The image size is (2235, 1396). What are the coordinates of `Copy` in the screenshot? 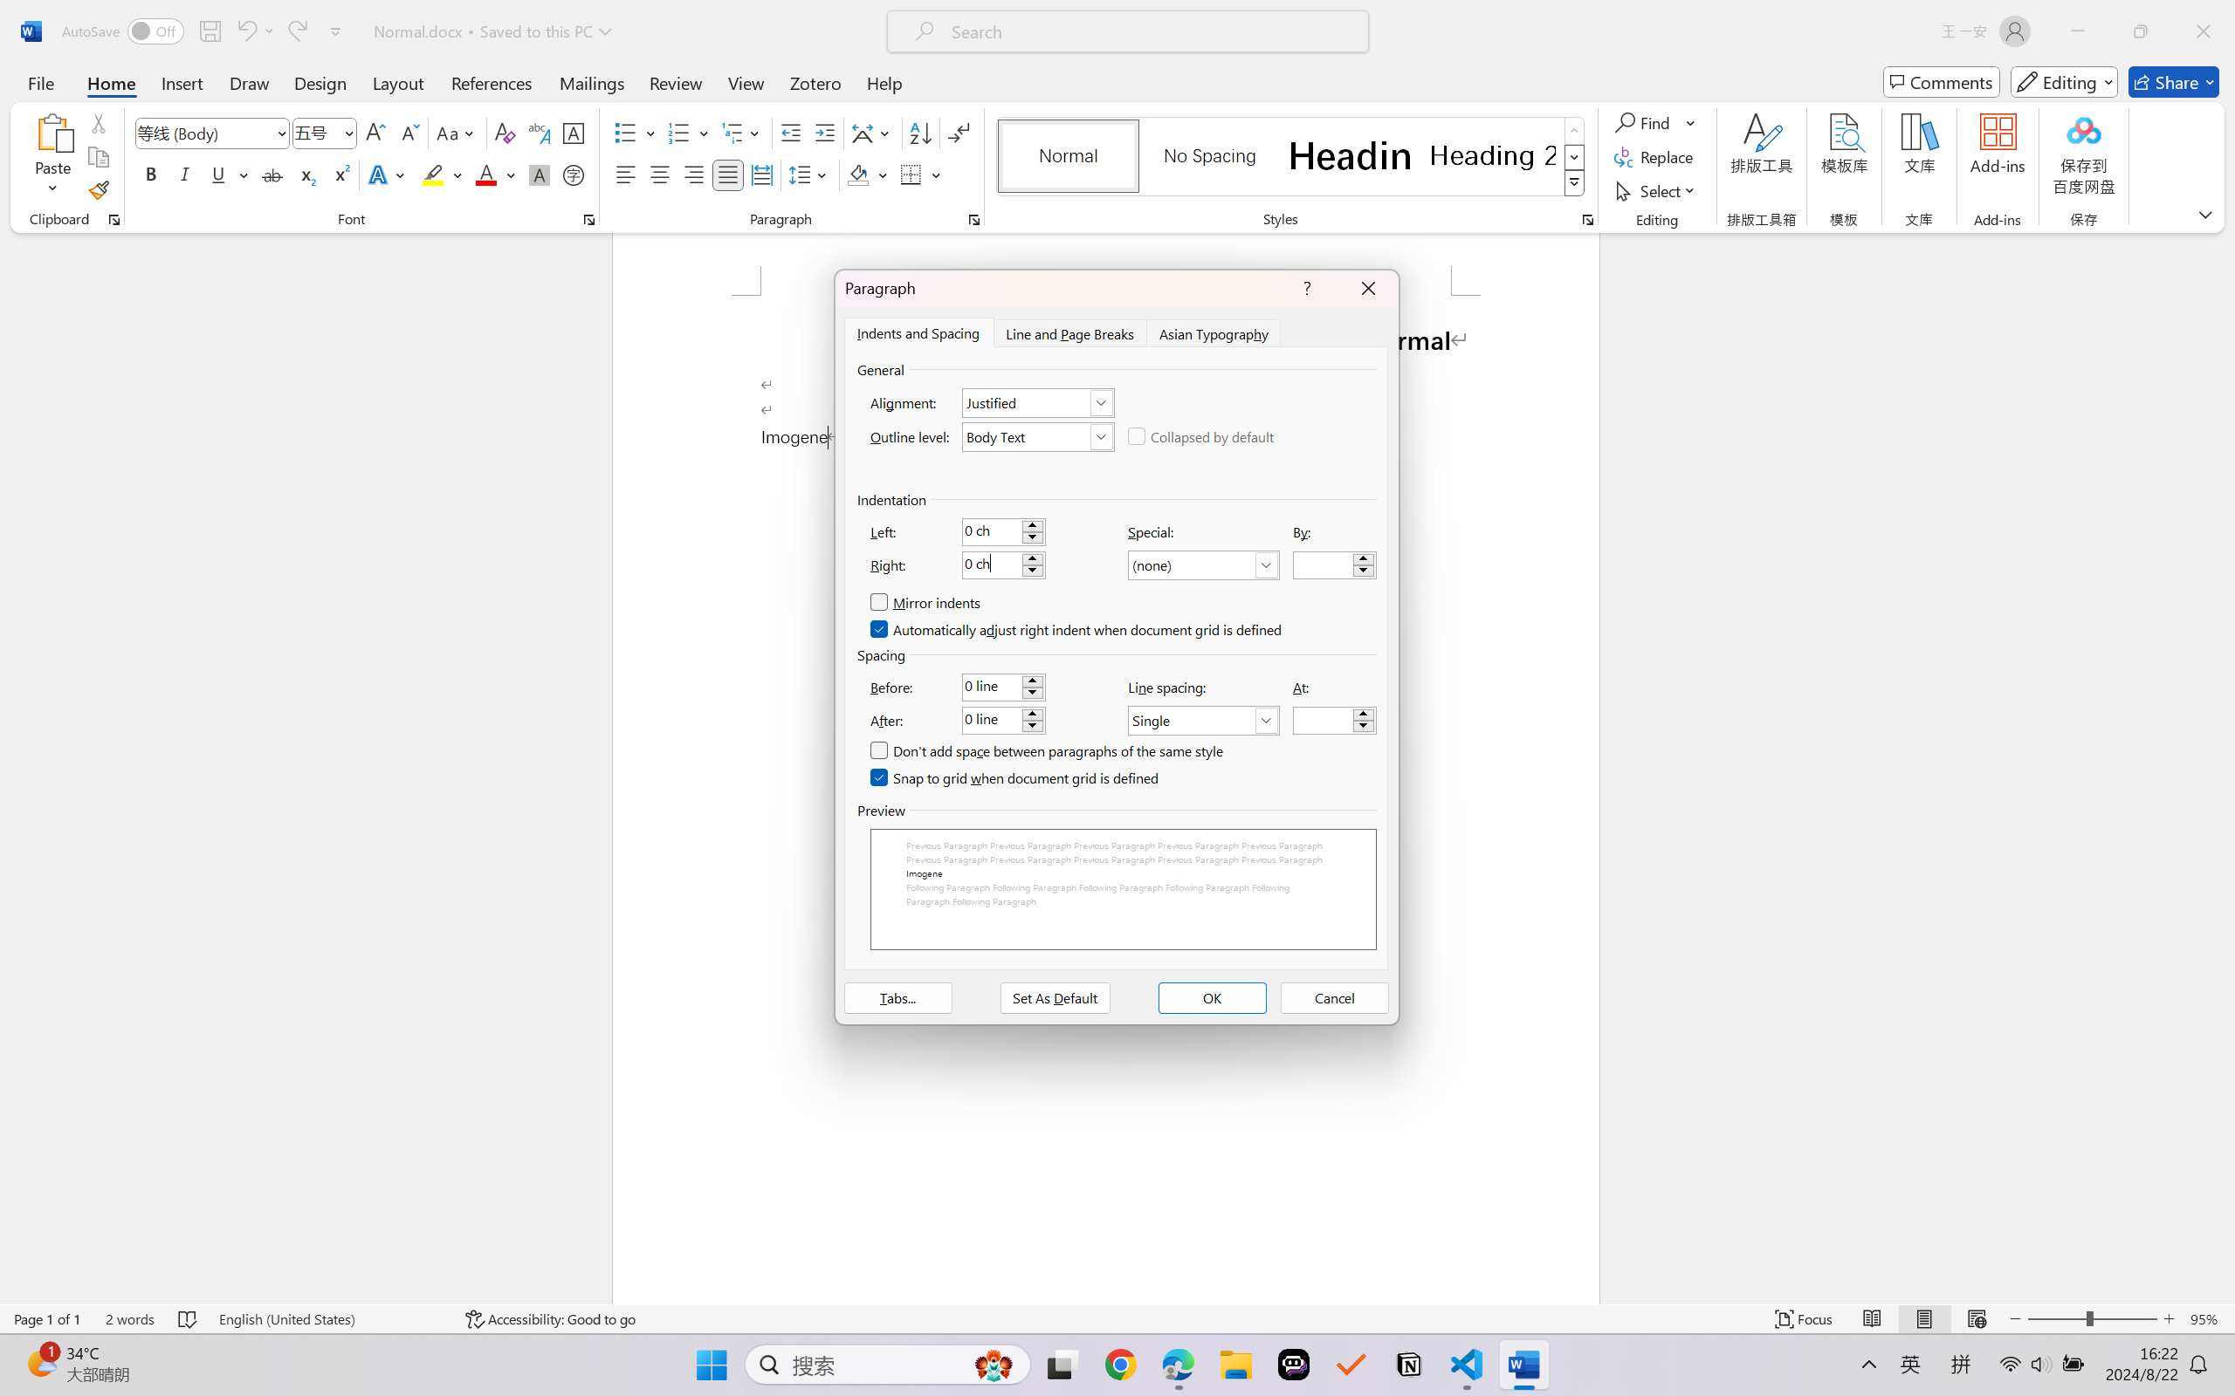 It's located at (98, 157).